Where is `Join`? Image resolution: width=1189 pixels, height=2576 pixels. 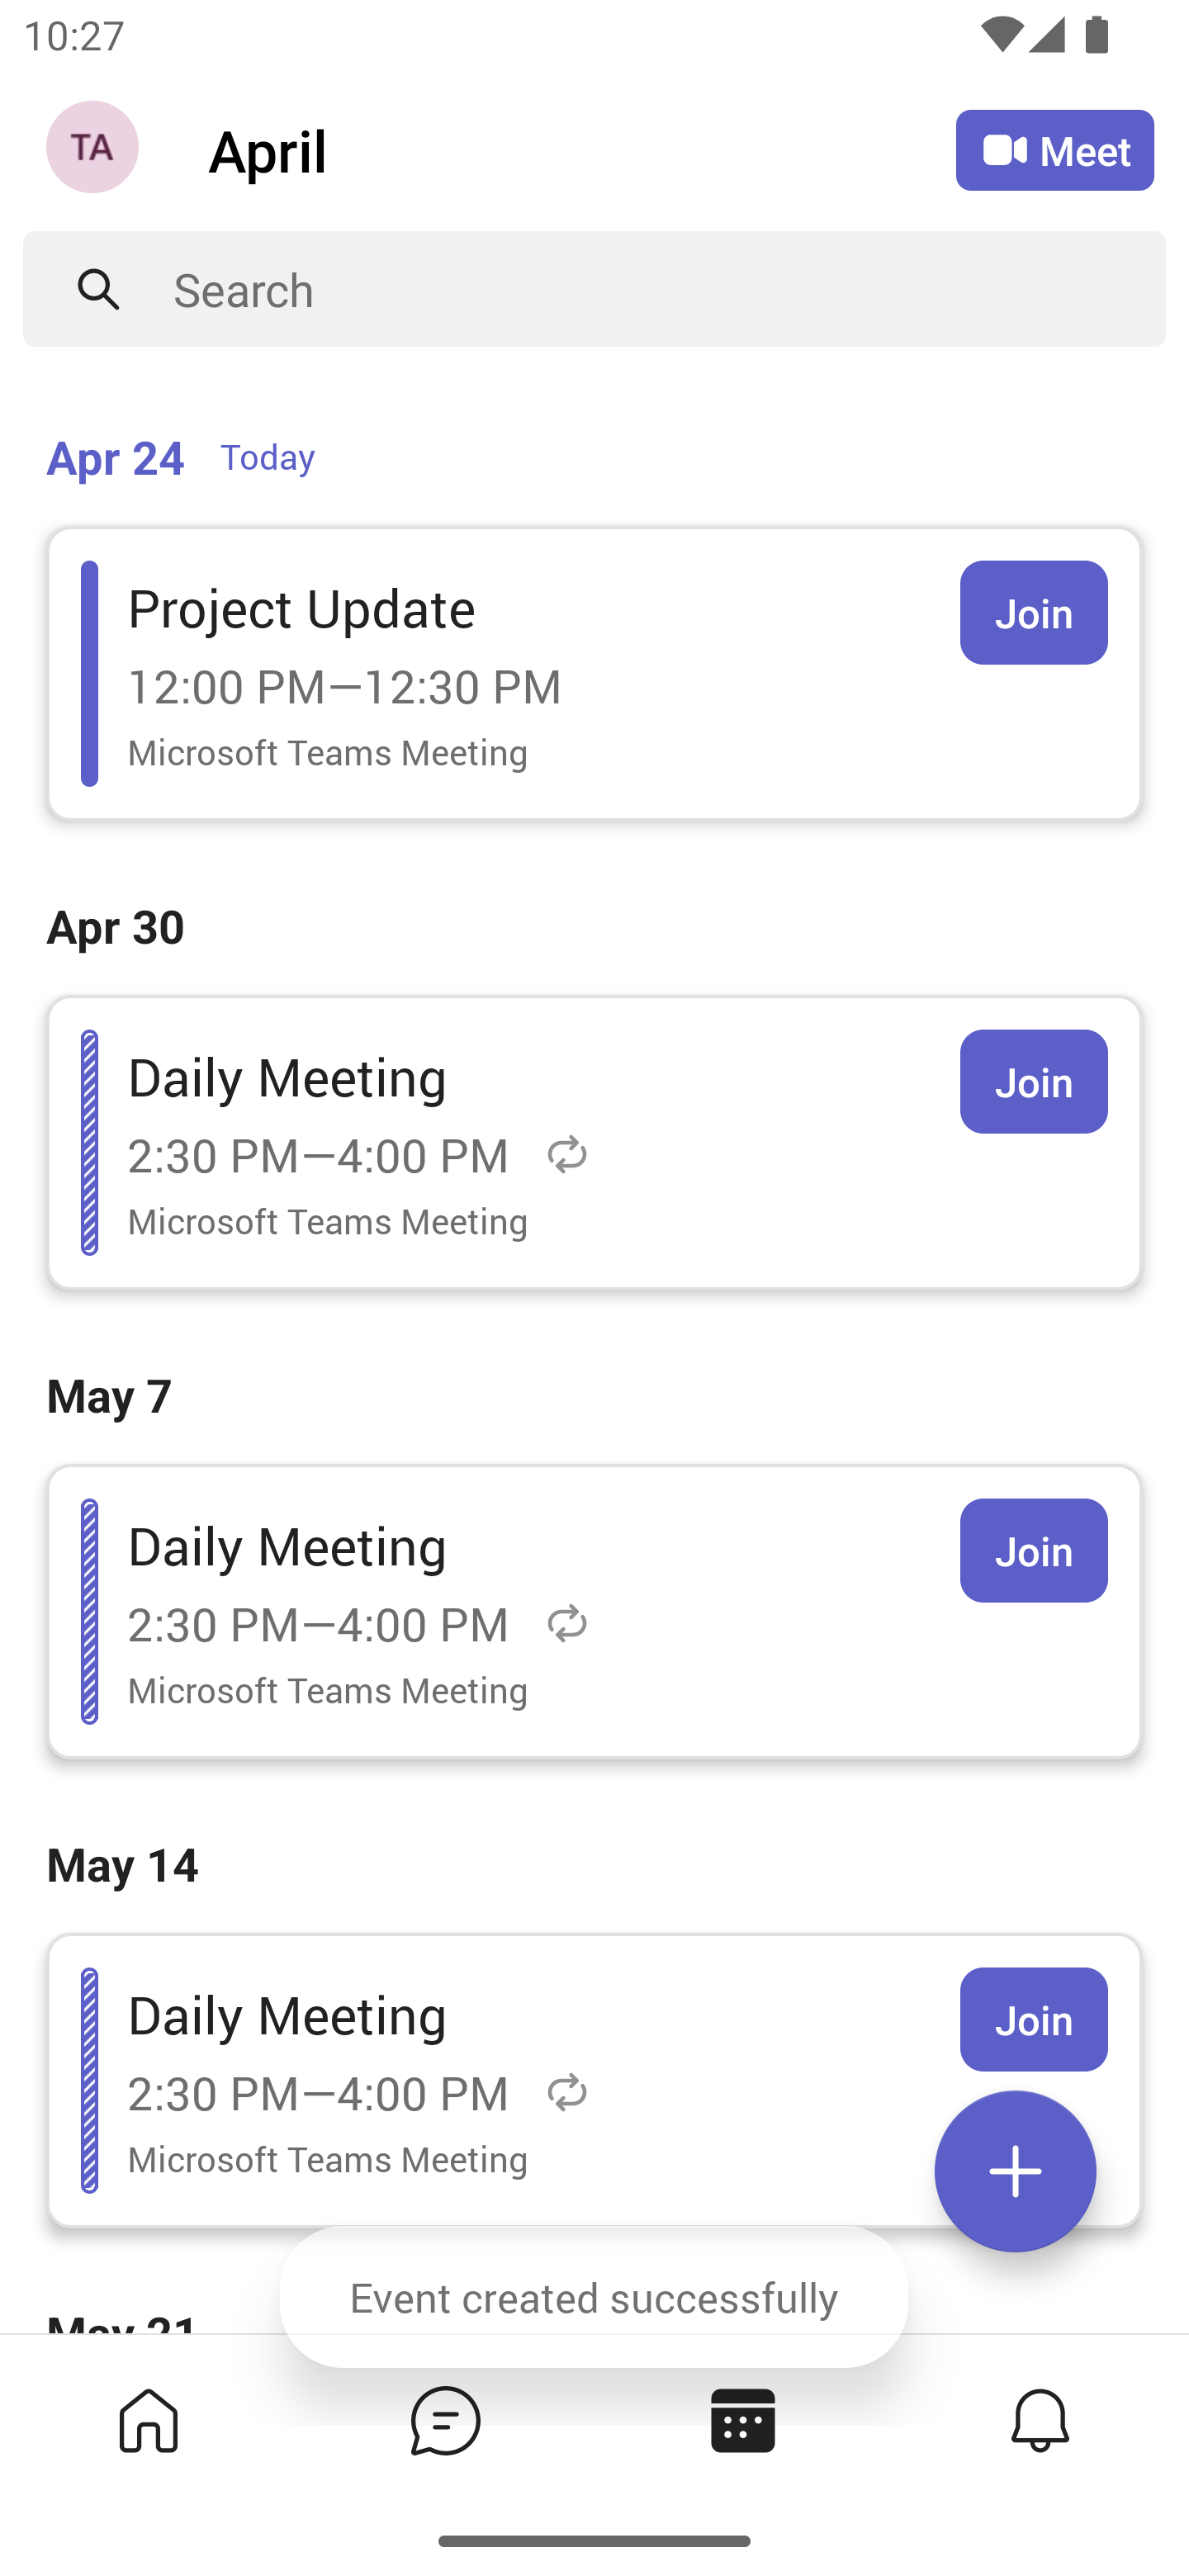
Join is located at coordinates (1034, 1082).